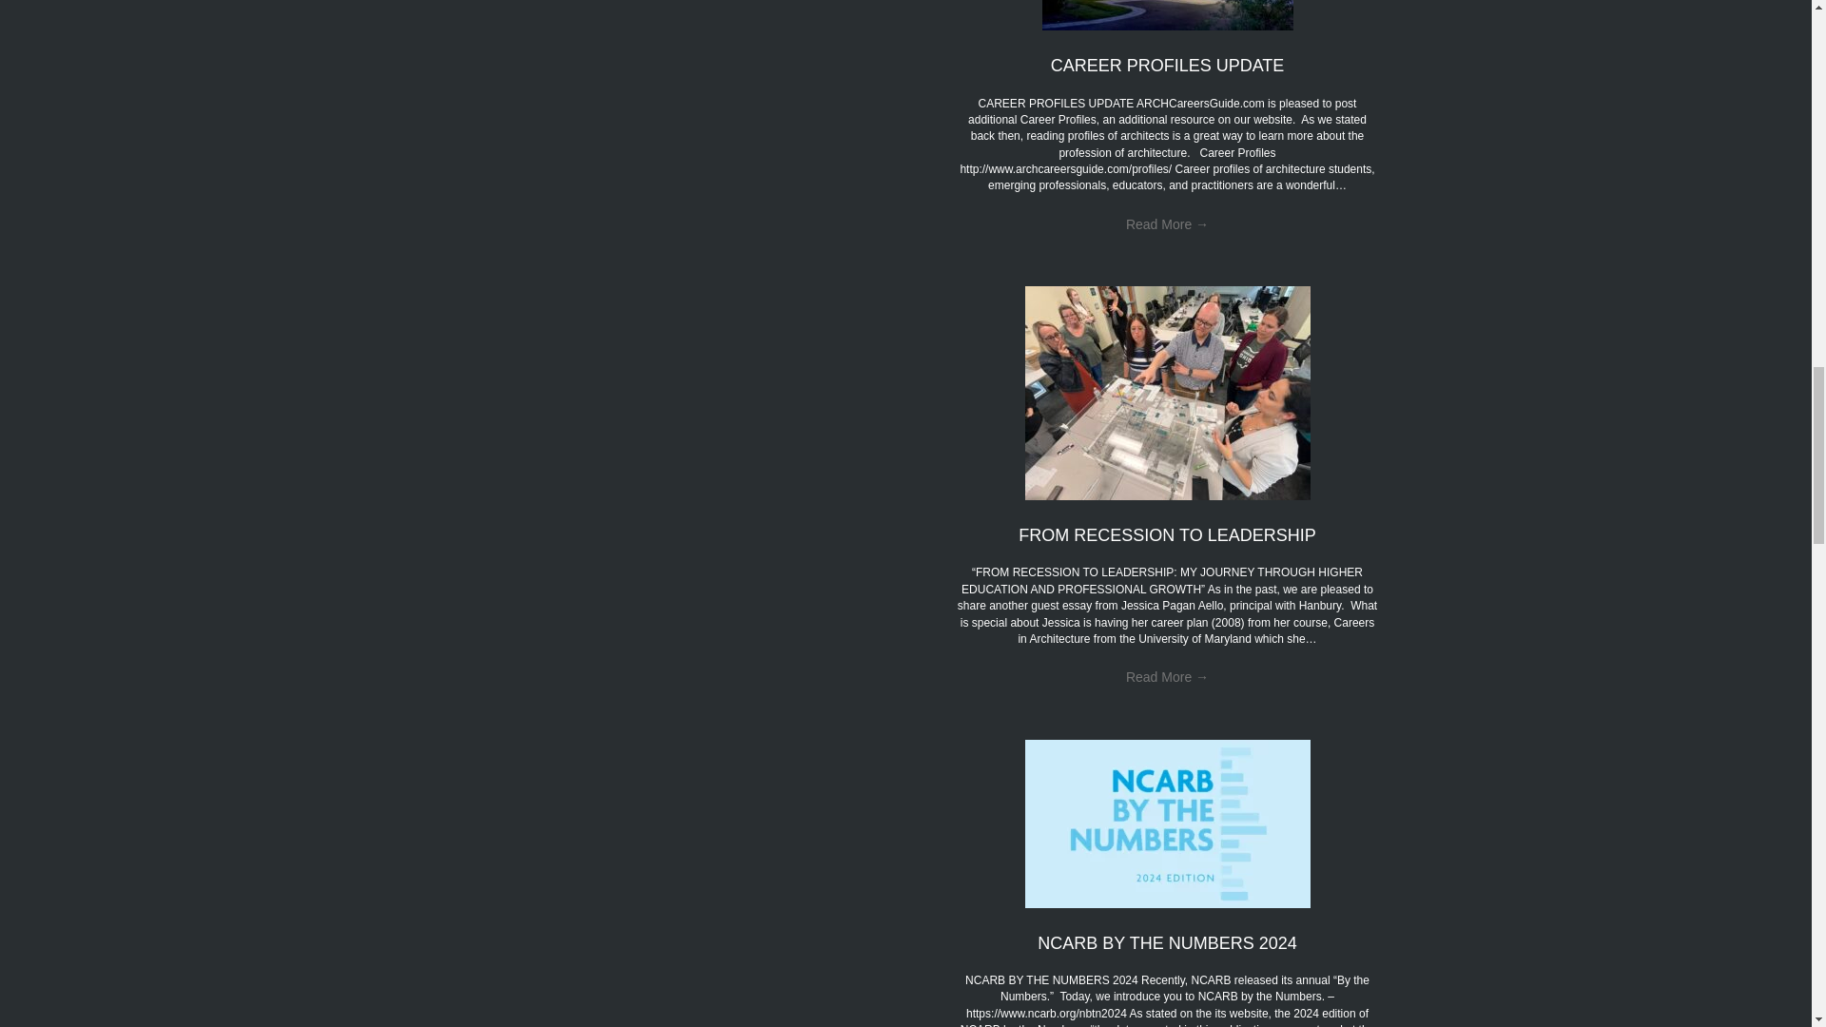 The height and width of the screenshot is (1027, 1826). Describe the element at coordinates (1168, 392) in the screenshot. I see `FROM RECESSION TO LEADERSHIP` at that location.